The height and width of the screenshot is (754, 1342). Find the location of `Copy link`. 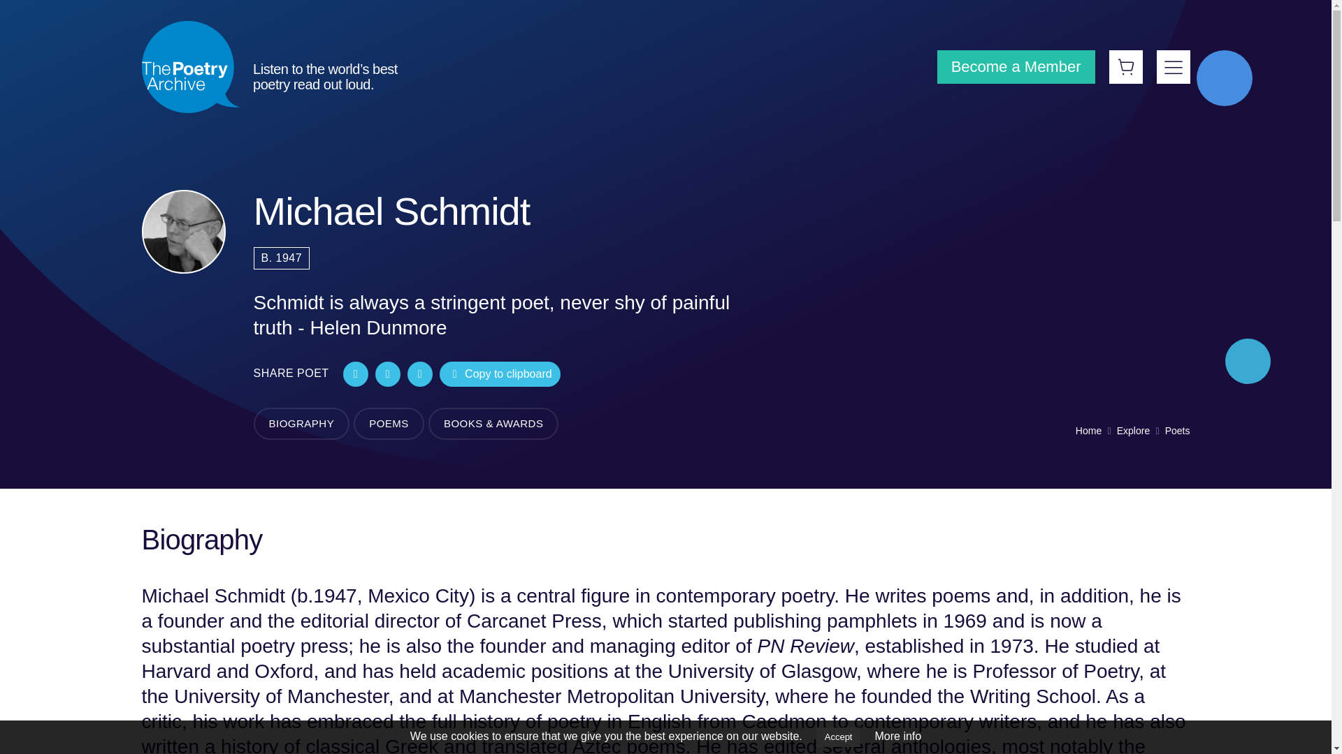

Copy link is located at coordinates (500, 374).